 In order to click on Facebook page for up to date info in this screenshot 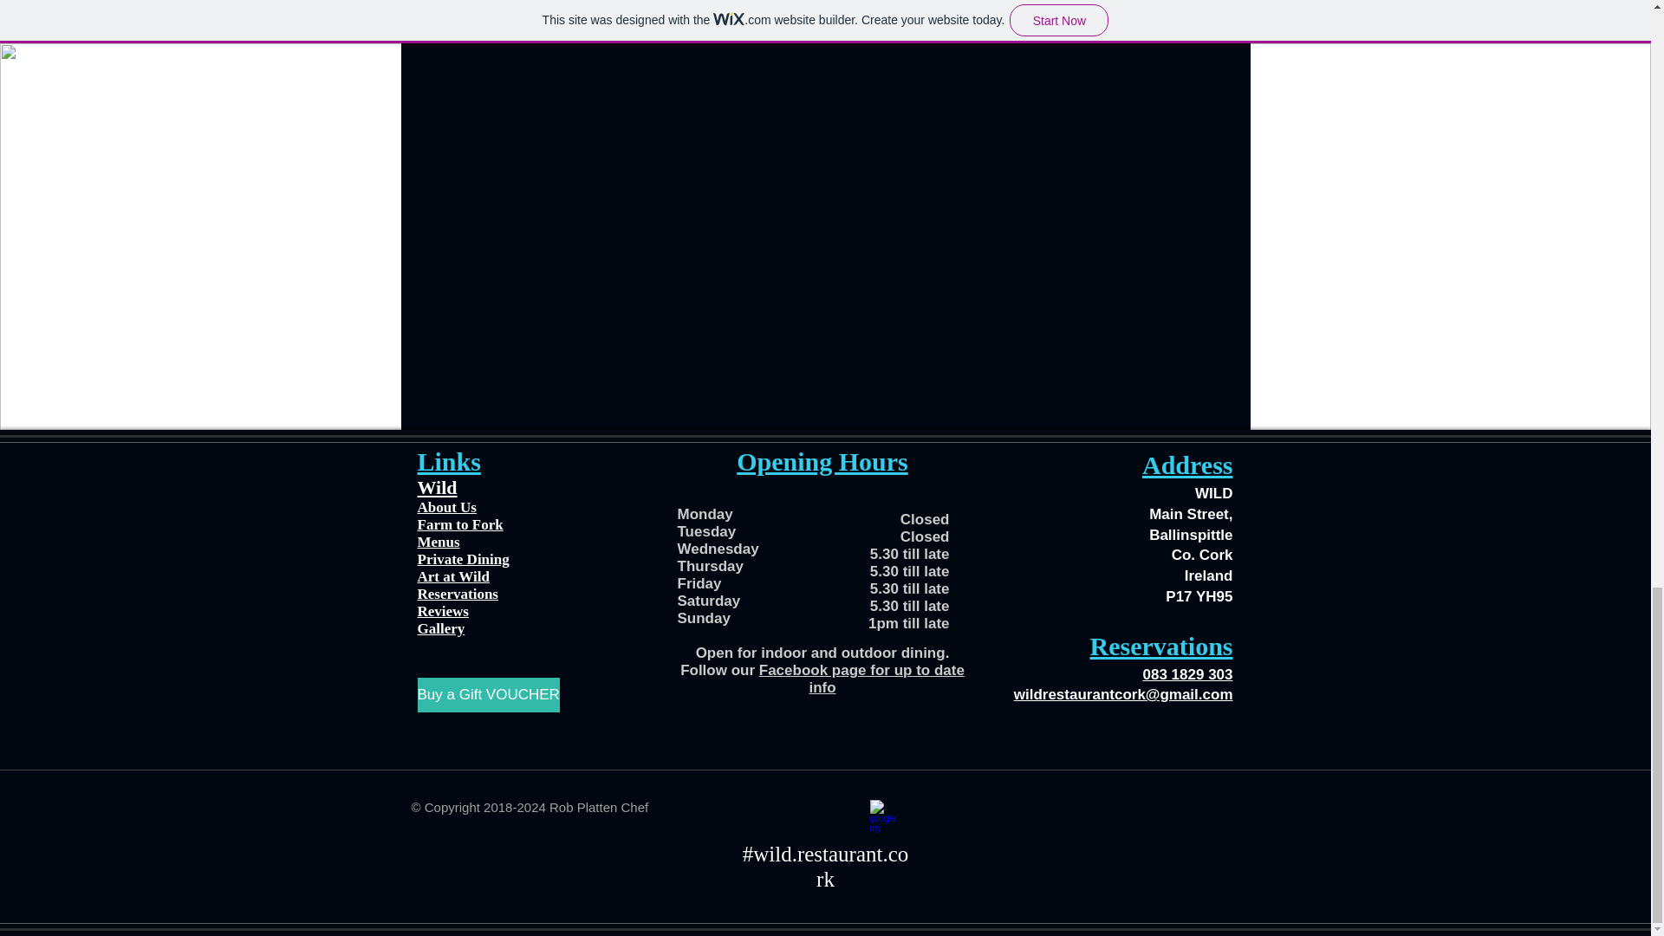, I will do `click(861, 679)`.